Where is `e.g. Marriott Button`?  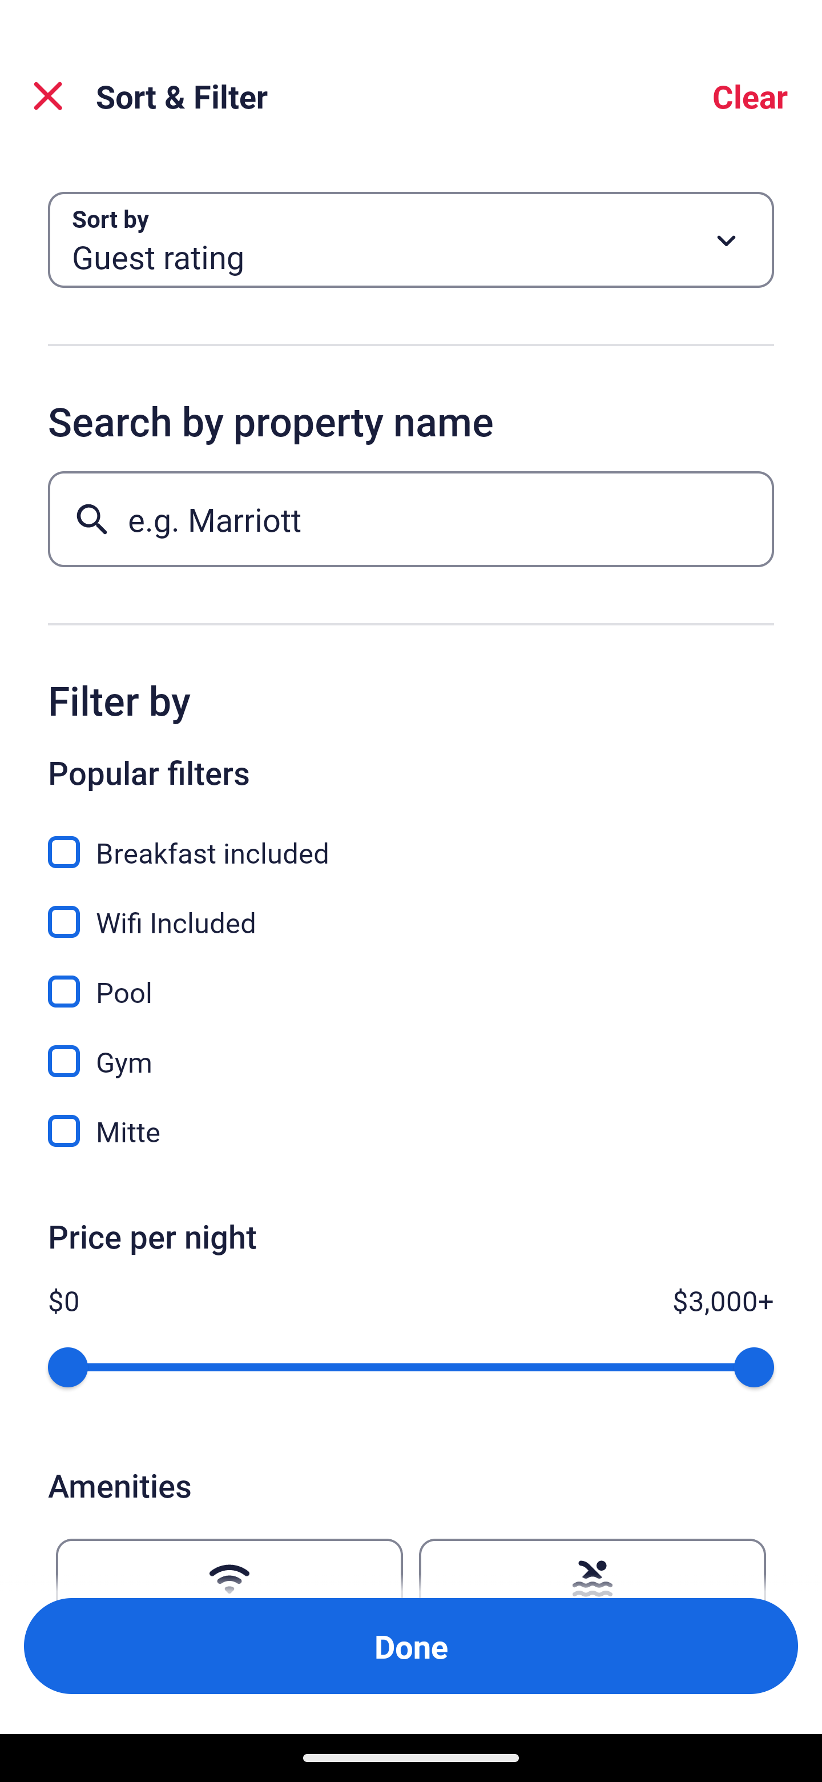 e.g. Marriott Button is located at coordinates (411, 519).